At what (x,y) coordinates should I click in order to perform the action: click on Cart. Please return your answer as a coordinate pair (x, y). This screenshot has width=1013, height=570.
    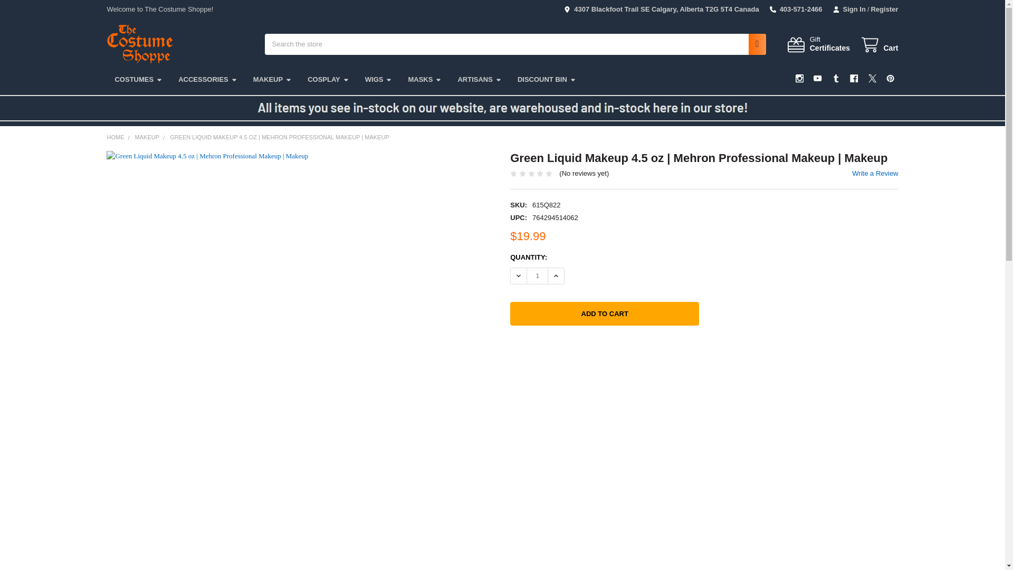
    Looking at the image, I should click on (818, 44).